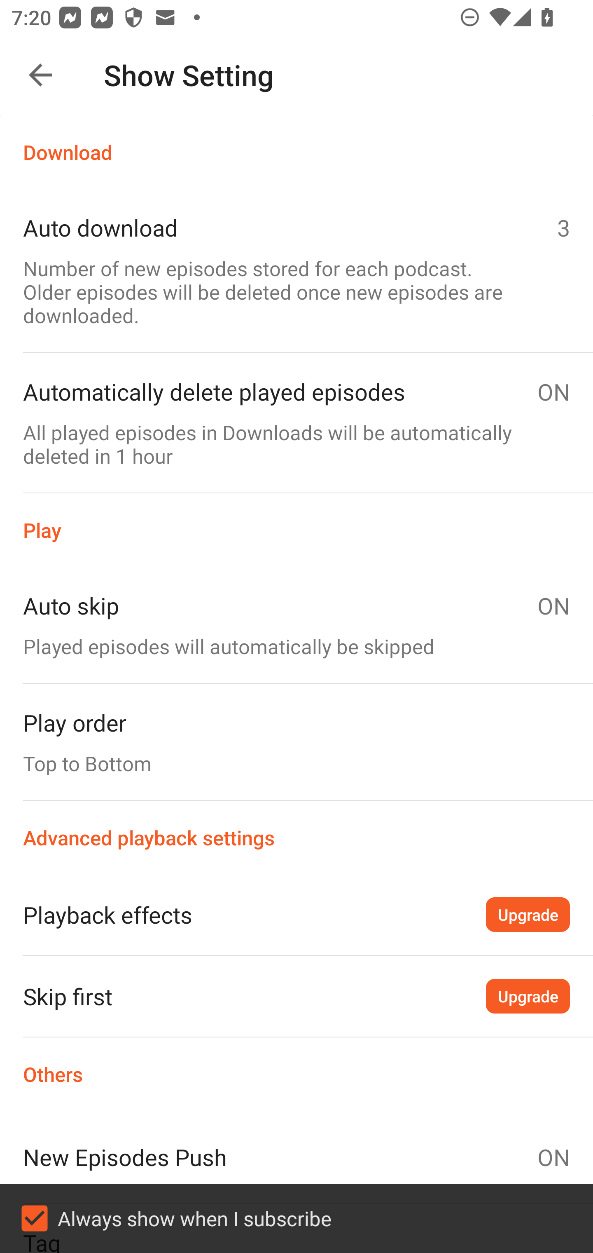 The image size is (593, 1253). I want to click on Always show when I subscribe, so click(296, 1218).